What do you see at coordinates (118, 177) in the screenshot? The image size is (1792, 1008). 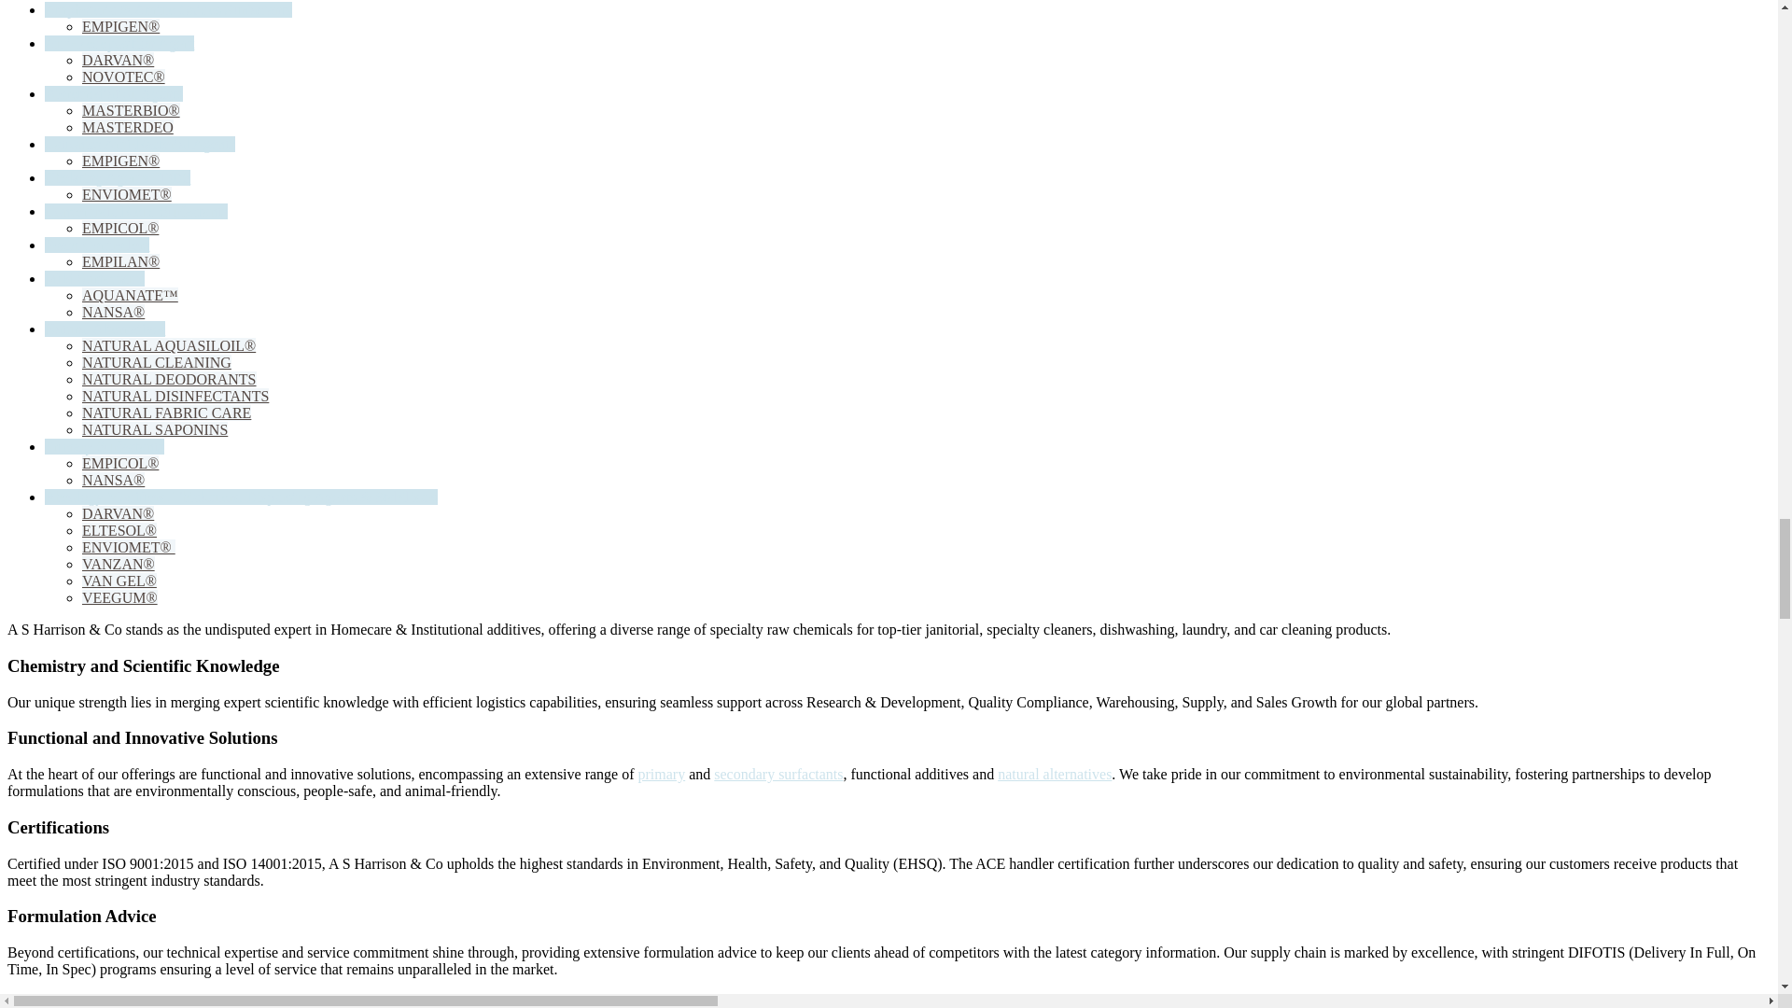 I see `Chelating Agents EDDS` at bounding box center [118, 177].